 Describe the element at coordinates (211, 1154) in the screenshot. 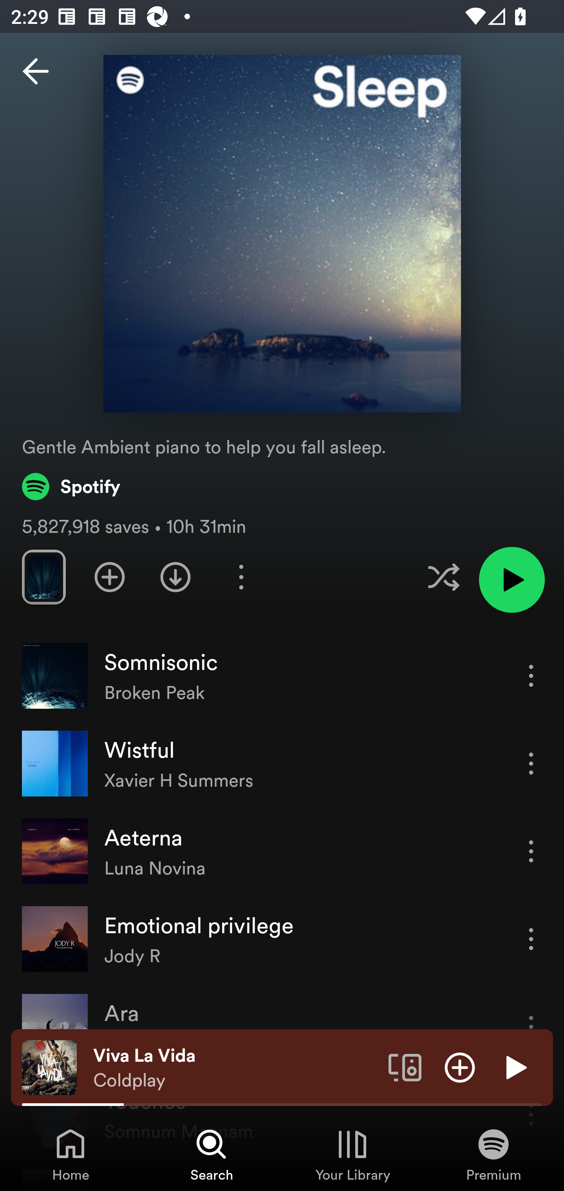

I see `Search, Tab 2 of 4 Search Search` at that location.